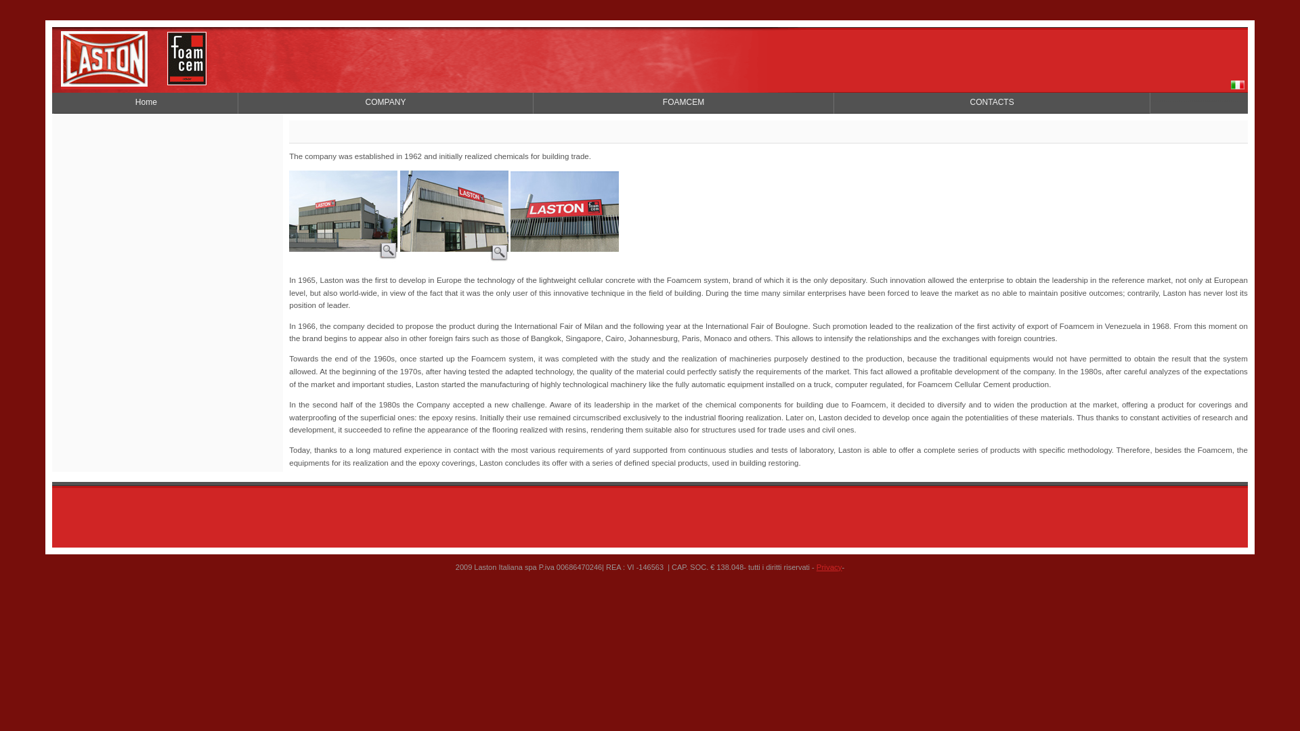  What do you see at coordinates (146, 102) in the screenshot?
I see `Home` at bounding box center [146, 102].